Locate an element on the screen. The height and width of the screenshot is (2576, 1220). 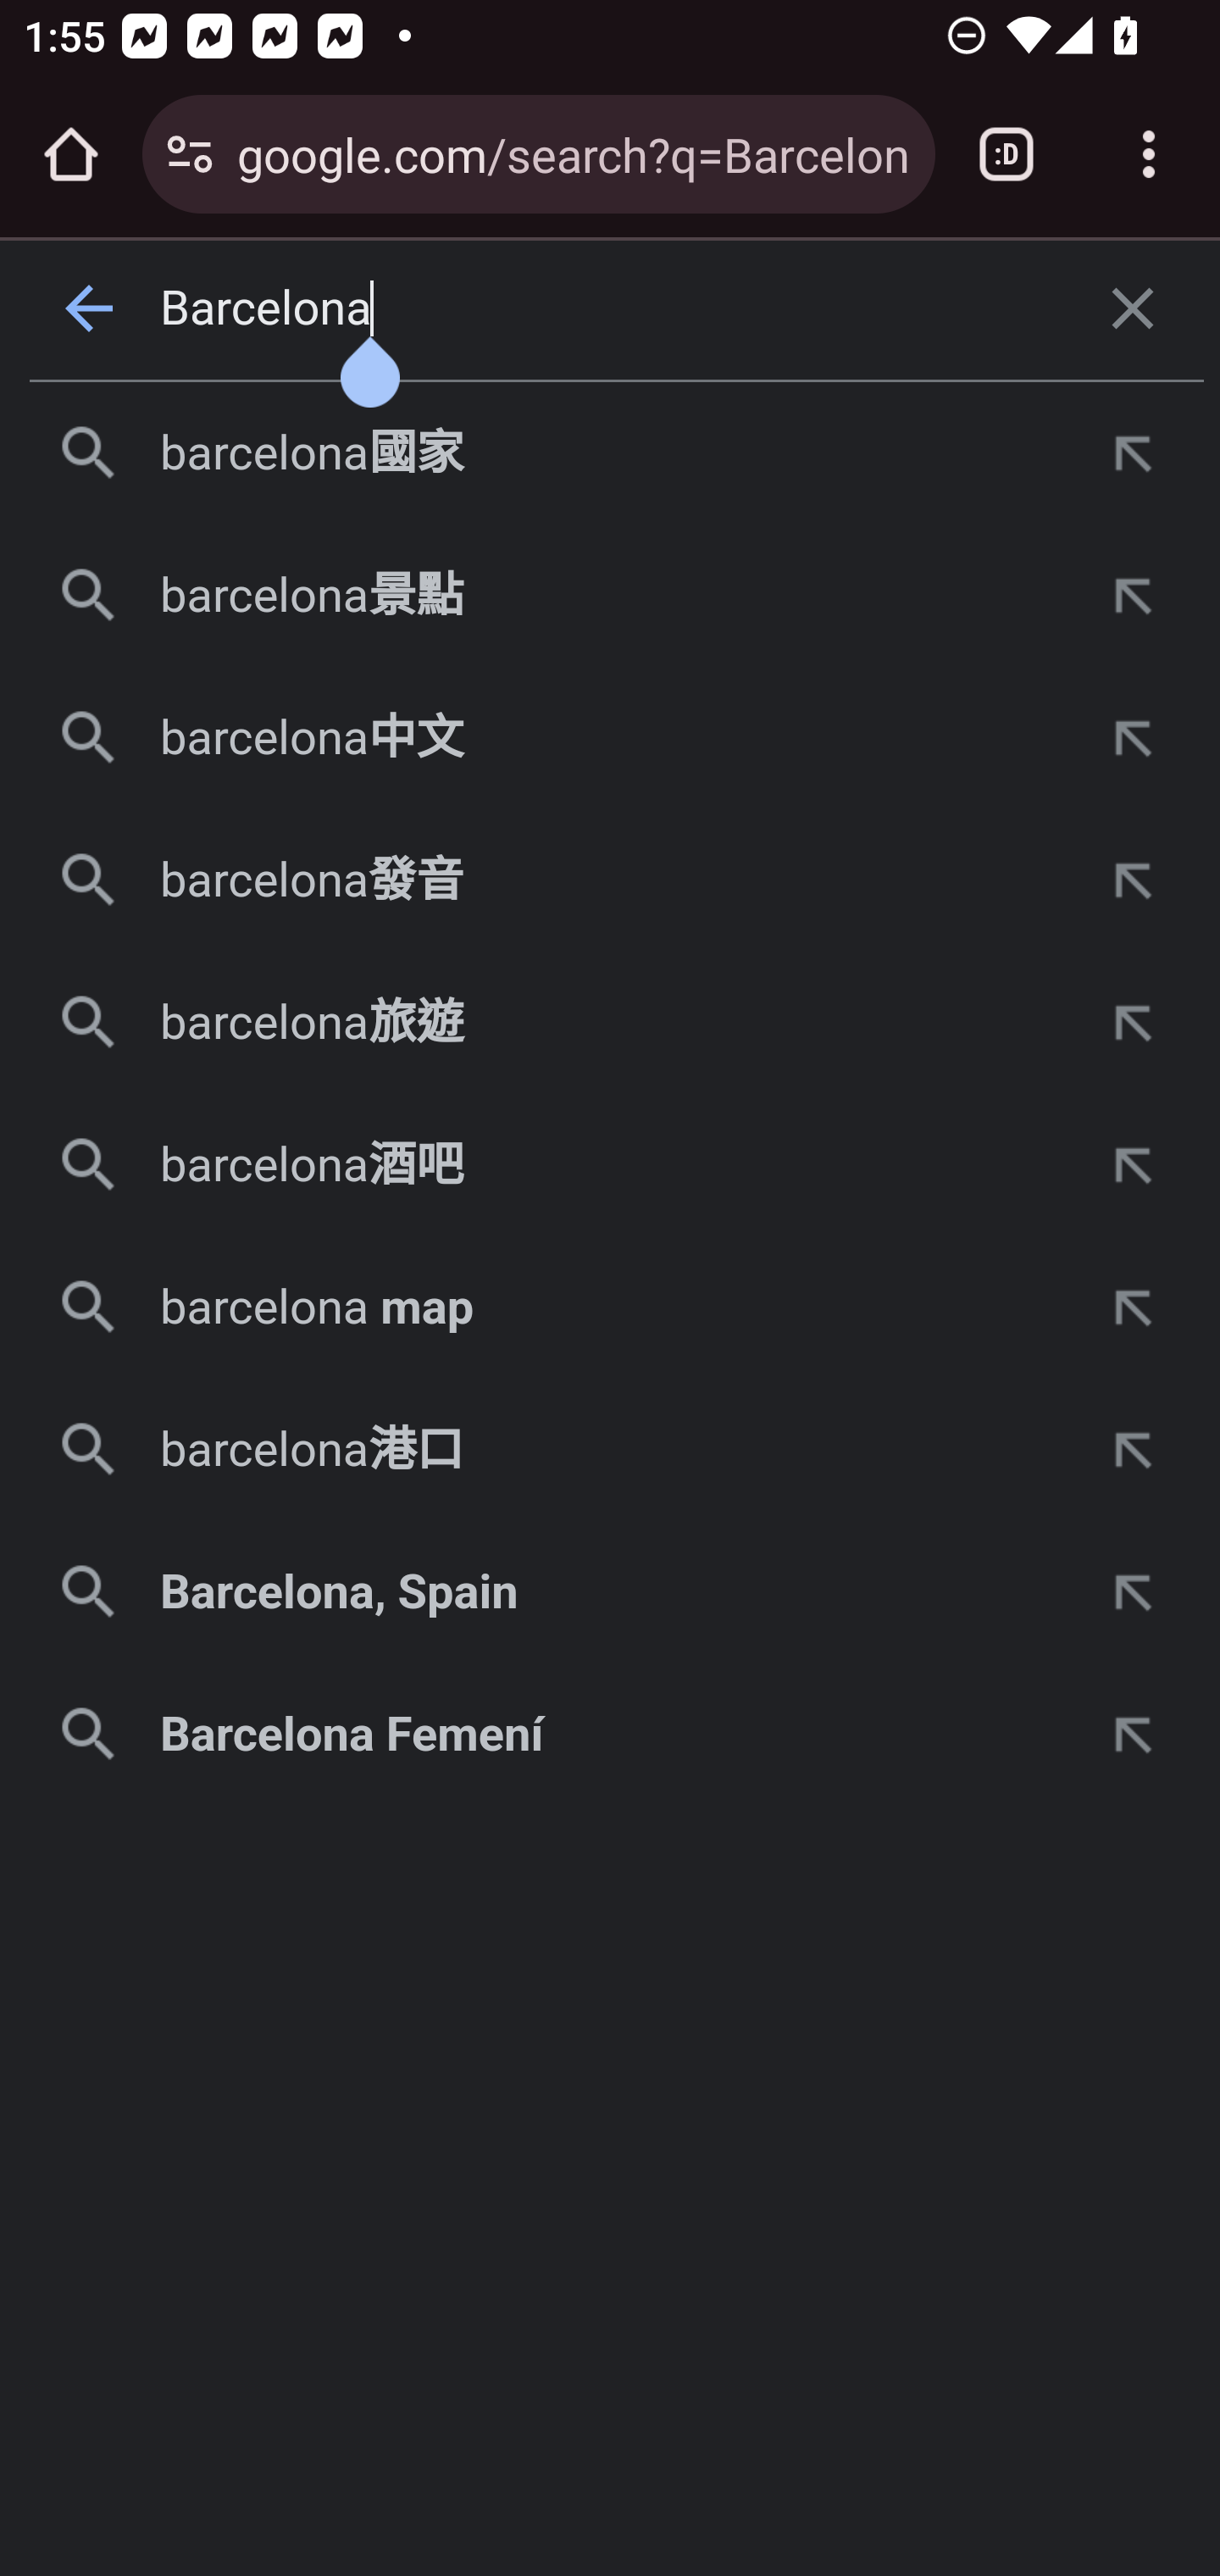
賽程 is located at coordinates (339, 994).